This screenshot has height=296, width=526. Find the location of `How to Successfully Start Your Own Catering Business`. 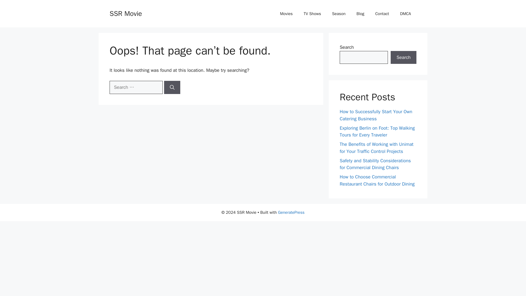

How to Successfully Start Your Own Catering Business is located at coordinates (376, 115).